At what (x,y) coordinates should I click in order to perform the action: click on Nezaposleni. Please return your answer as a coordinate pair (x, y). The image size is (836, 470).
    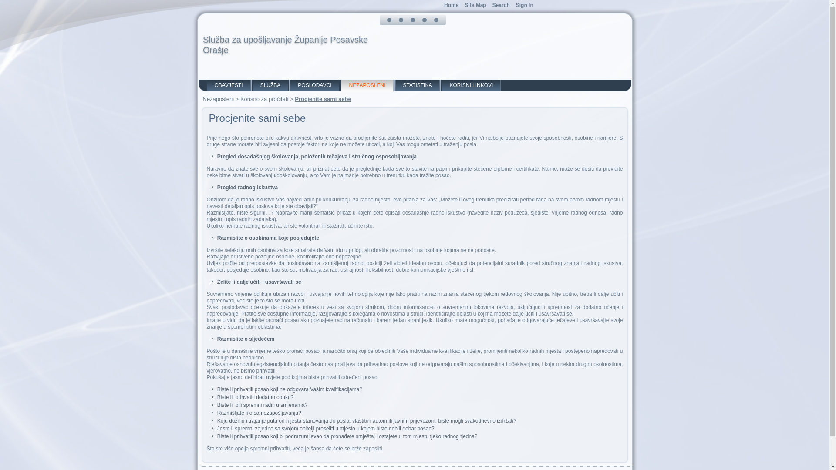
    Looking at the image, I should click on (219, 99).